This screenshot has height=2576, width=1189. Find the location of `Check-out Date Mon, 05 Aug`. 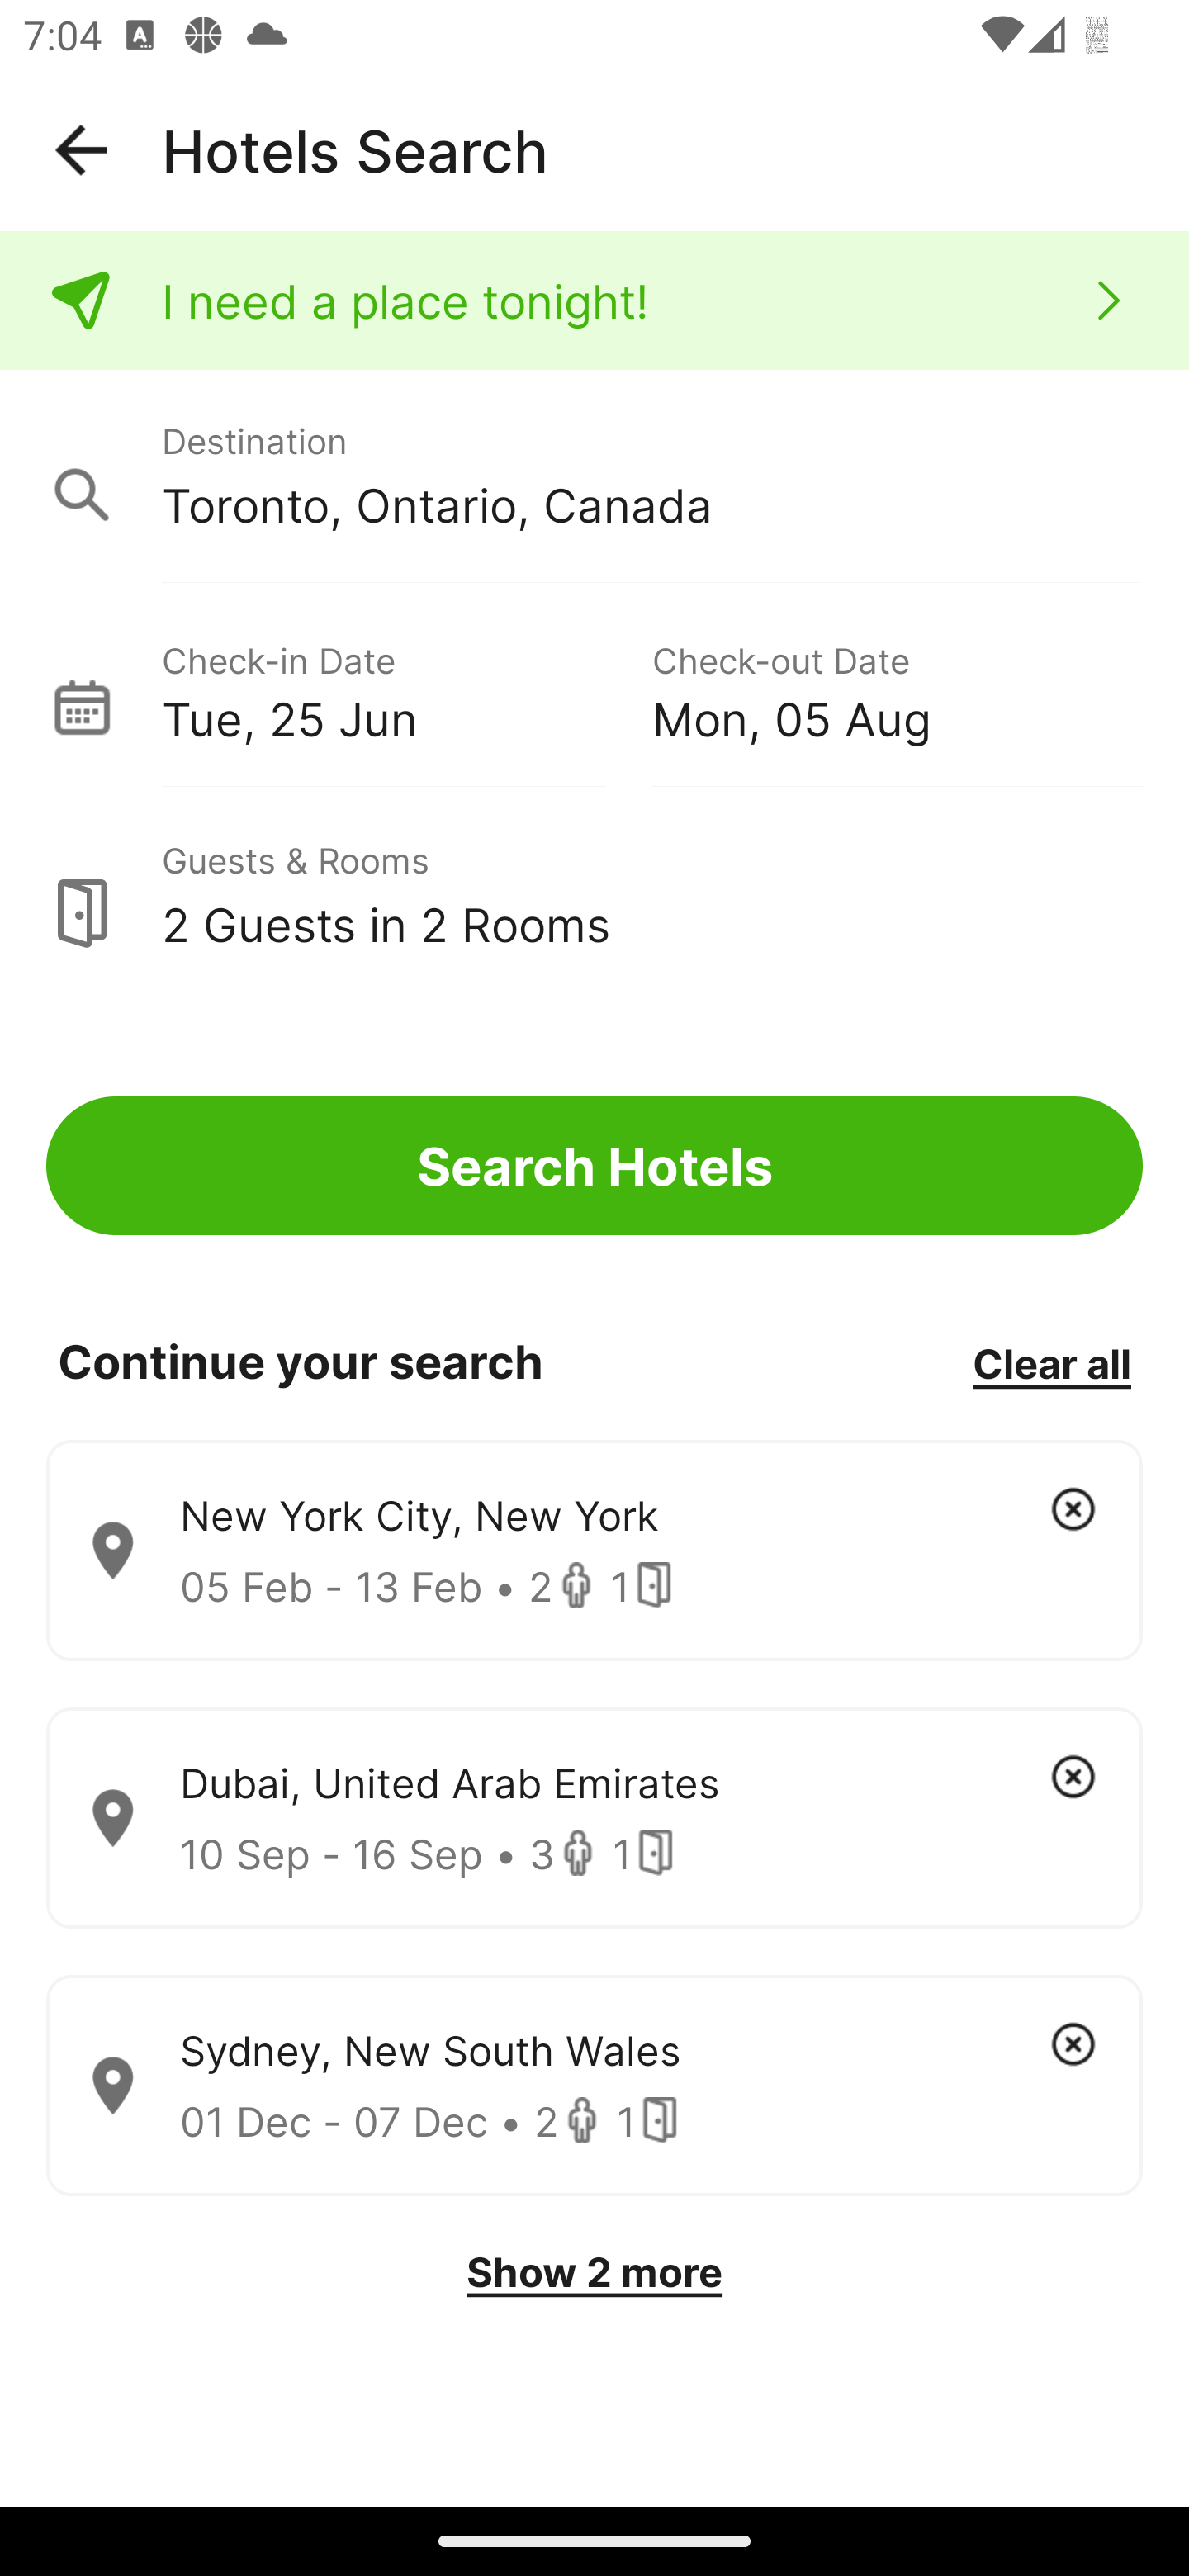

Check-out Date Mon, 05 Aug is located at coordinates (897, 689).